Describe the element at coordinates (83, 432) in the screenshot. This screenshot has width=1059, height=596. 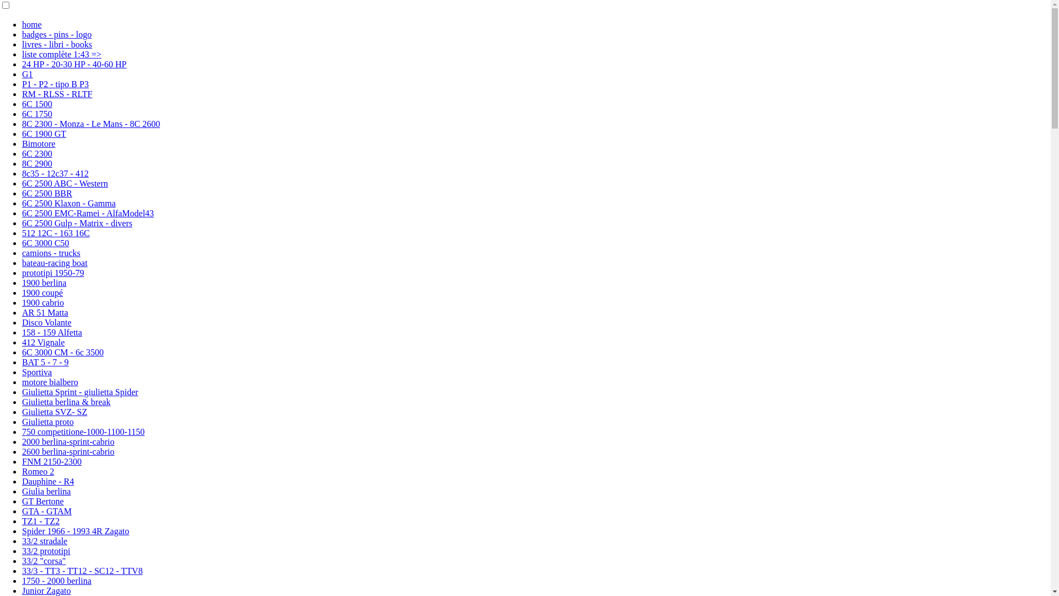
I see `750 competitione-1000-1100-1150` at that location.